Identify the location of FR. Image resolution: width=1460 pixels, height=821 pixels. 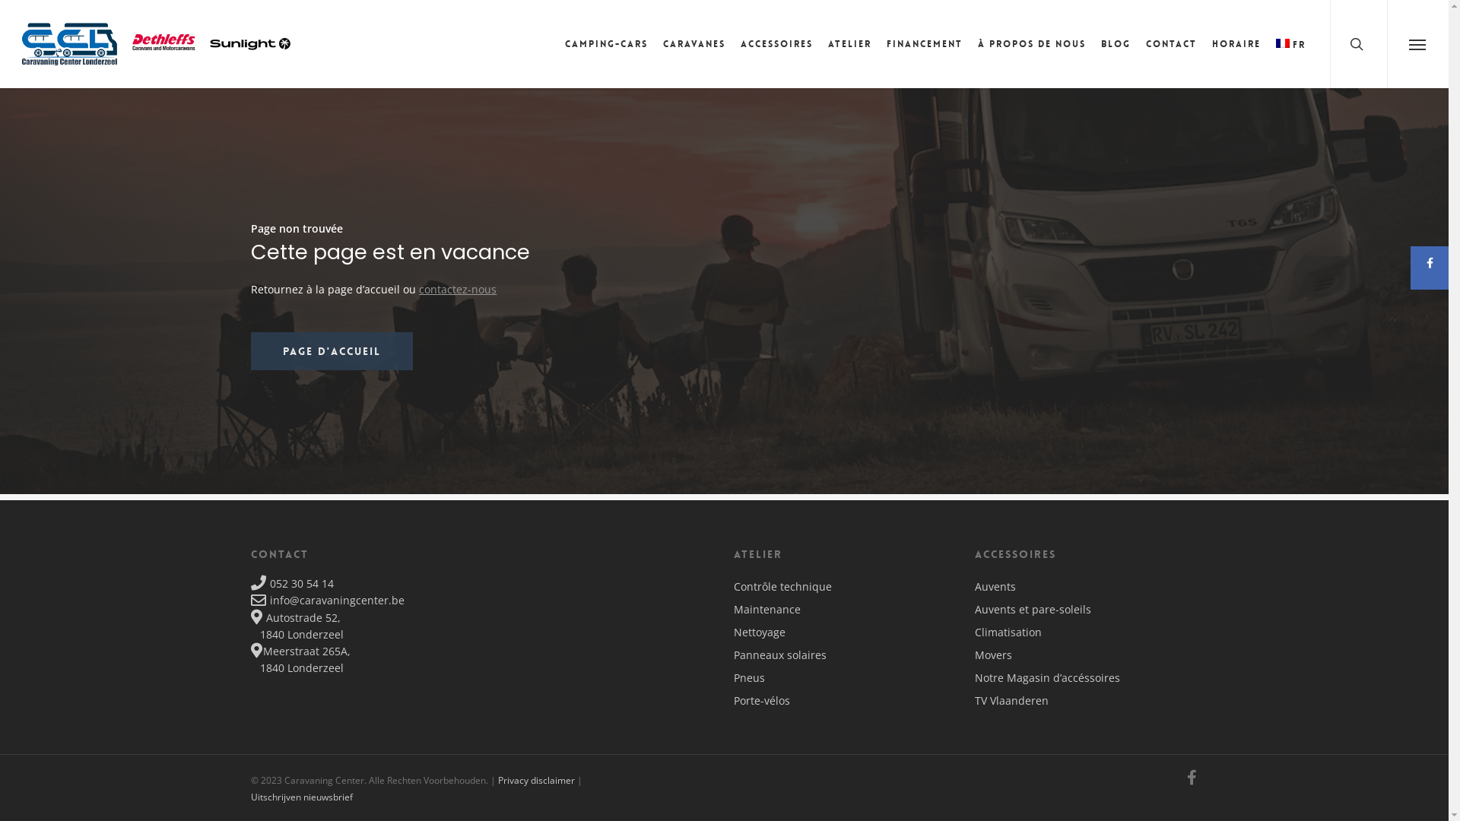
(1291, 44).